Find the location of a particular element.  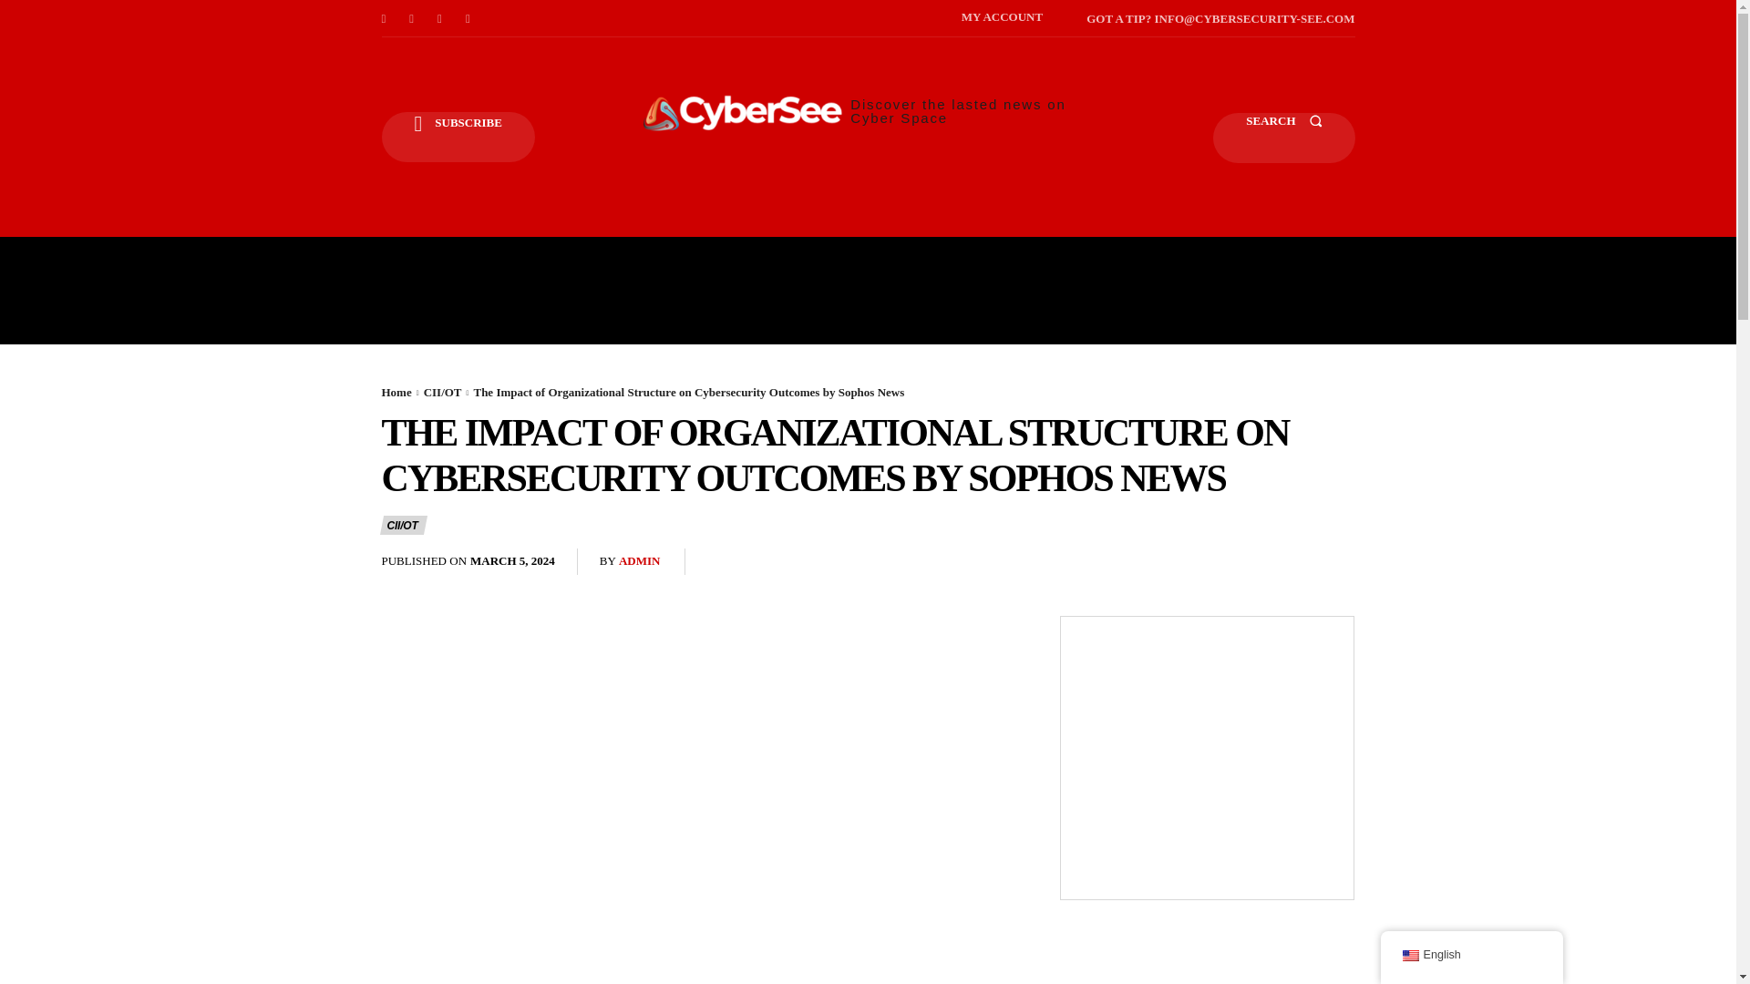

Twitter is located at coordinates (468, 18).